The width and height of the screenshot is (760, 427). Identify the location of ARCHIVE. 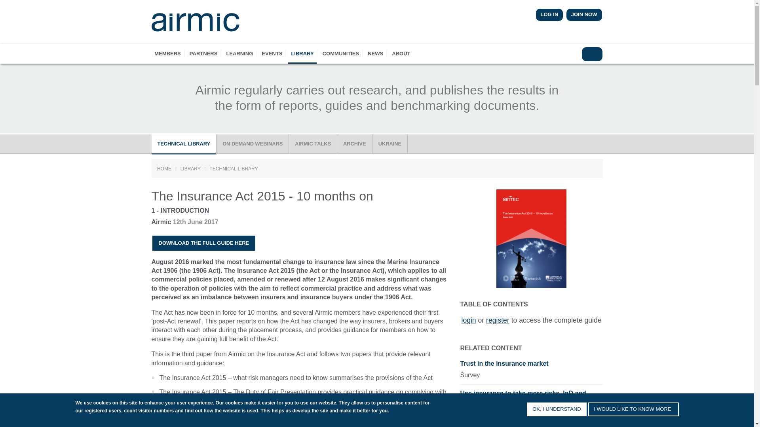
(355, 144).